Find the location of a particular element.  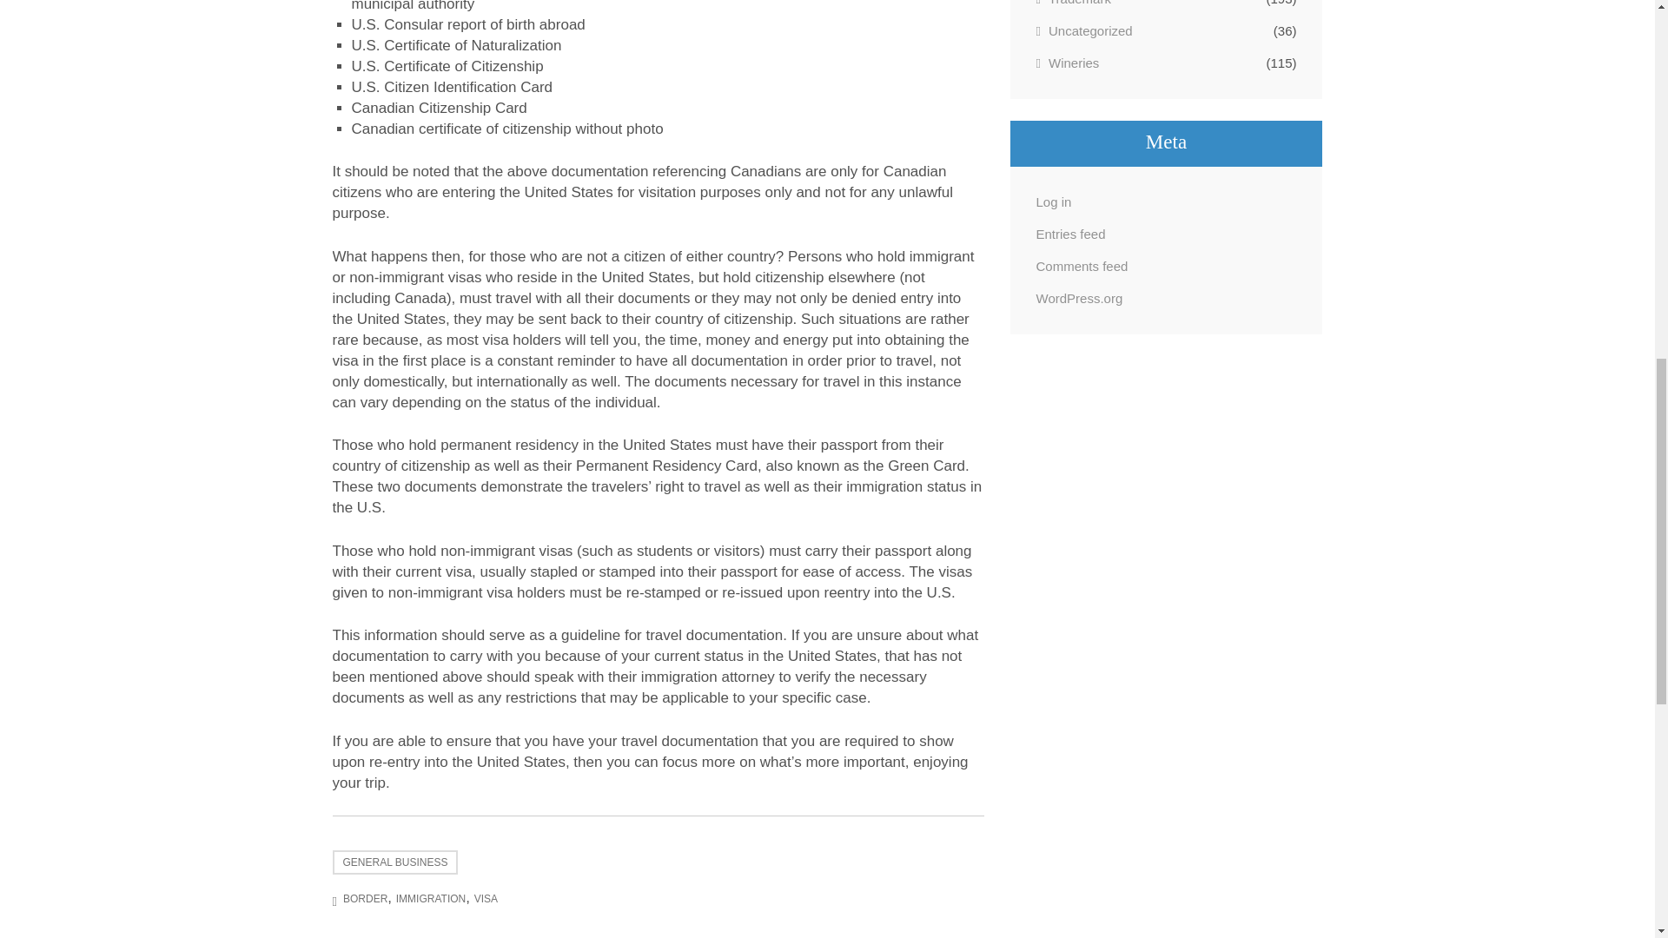

IMMIGRATION is located at coordinates (431, 899).